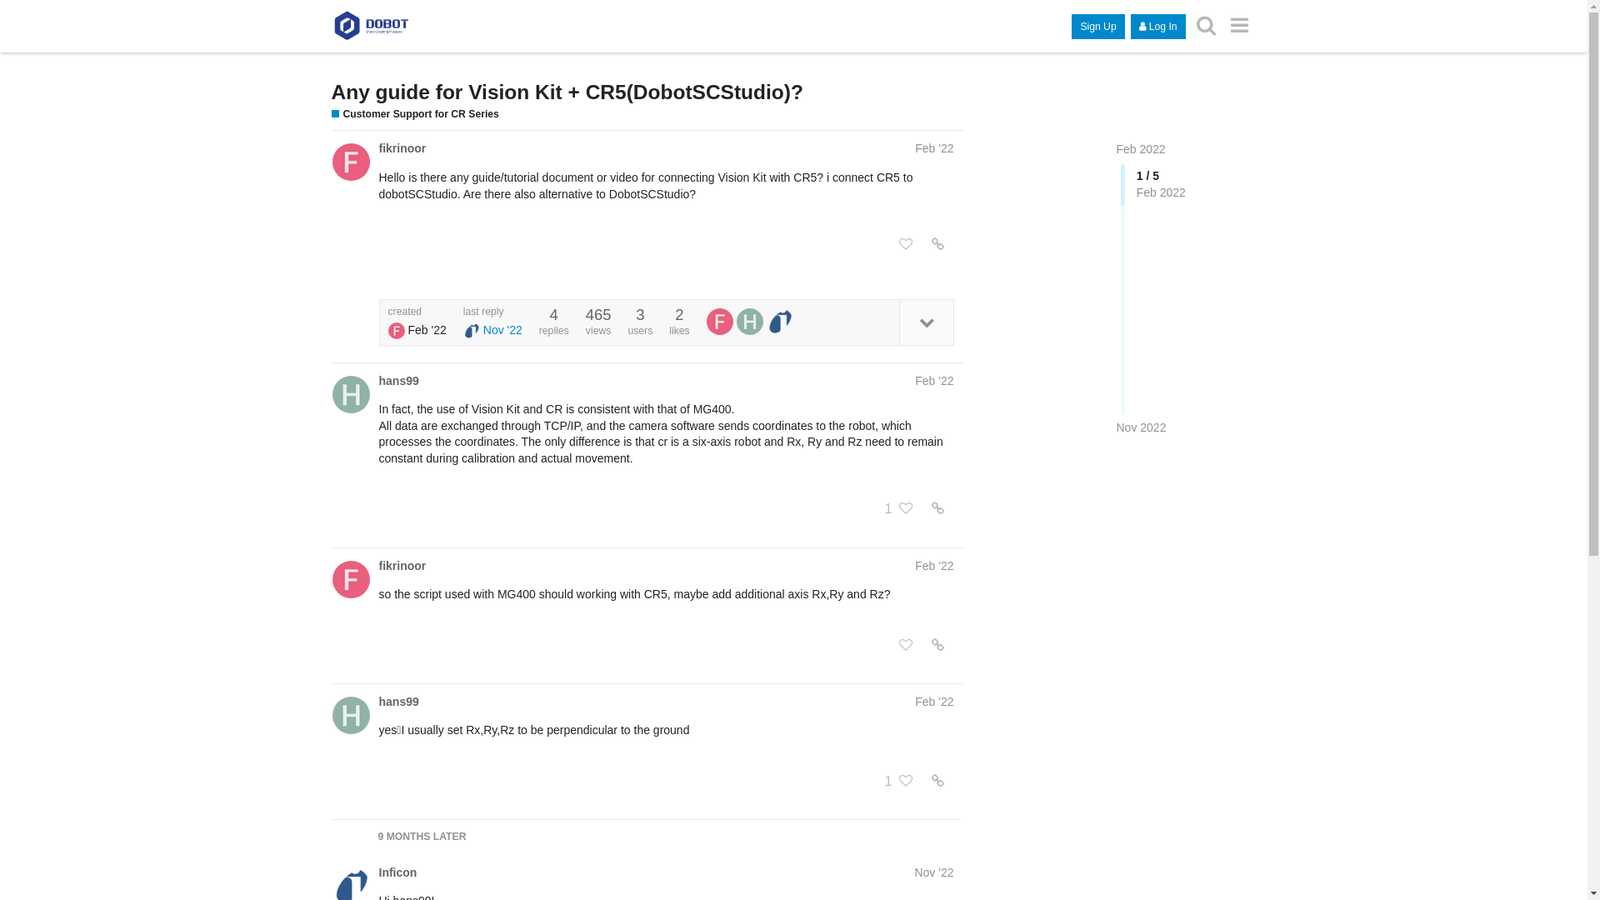 This screenshot has height=900, width=1600. Describe the element at coordinates (402, 566) in the screenshot. I see `fikrinoor` at that location.